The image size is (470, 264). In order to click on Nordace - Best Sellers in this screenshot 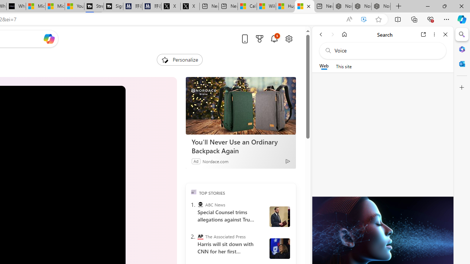, I will do `click(342, 7)`.